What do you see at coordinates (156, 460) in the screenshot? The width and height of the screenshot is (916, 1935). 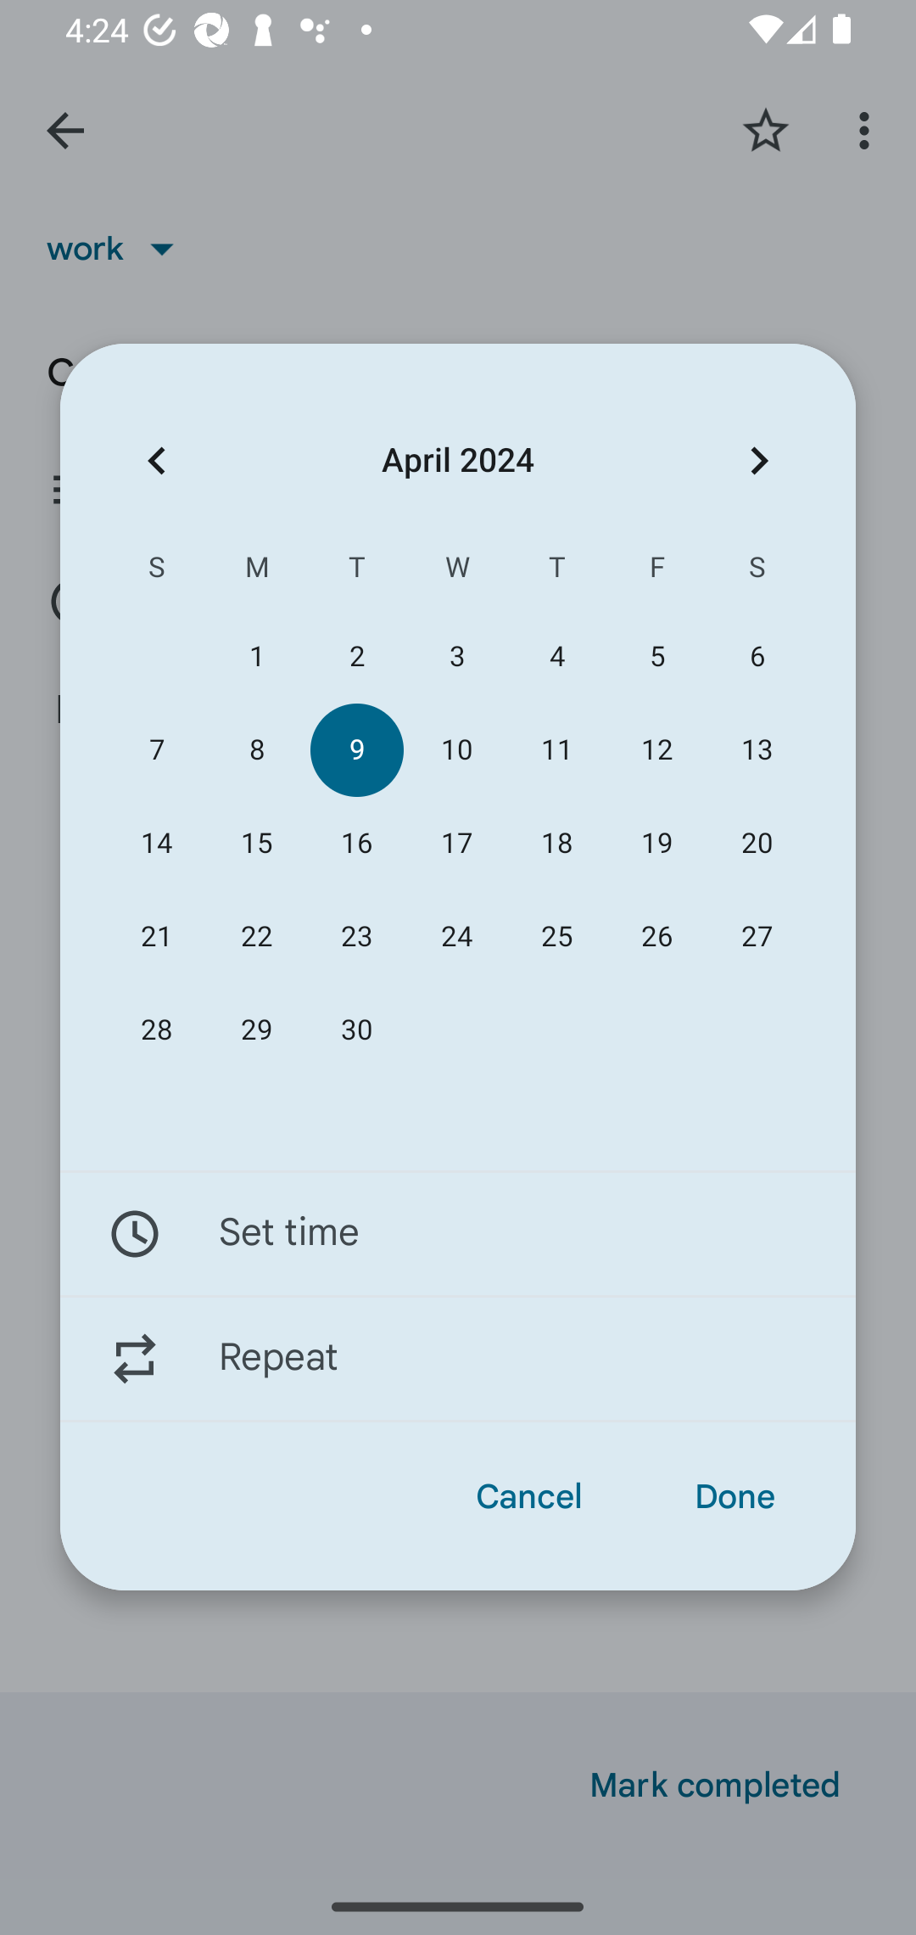 I see `Previous month` at bounding box center [156, 460].